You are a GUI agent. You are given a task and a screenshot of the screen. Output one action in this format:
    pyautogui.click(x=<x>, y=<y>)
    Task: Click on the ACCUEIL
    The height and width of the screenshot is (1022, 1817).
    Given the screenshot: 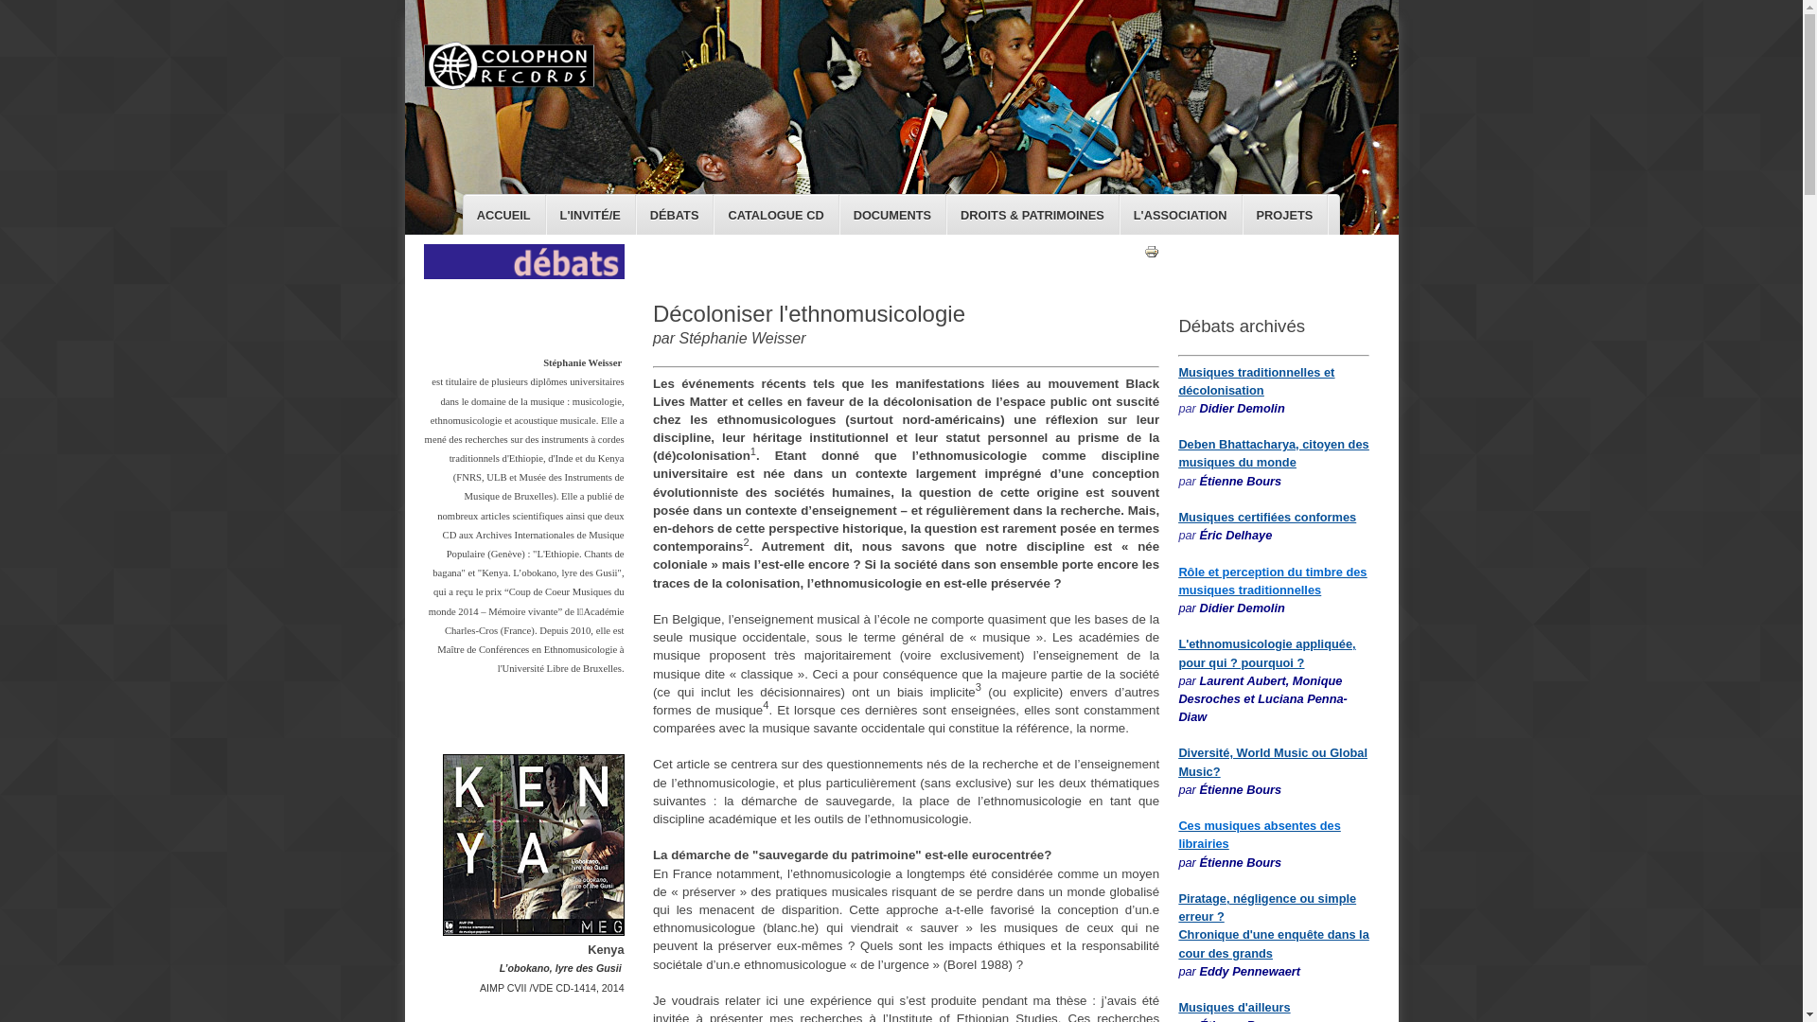 What is the action you would take?
    pyautogui.click(x=504, y=216)
    